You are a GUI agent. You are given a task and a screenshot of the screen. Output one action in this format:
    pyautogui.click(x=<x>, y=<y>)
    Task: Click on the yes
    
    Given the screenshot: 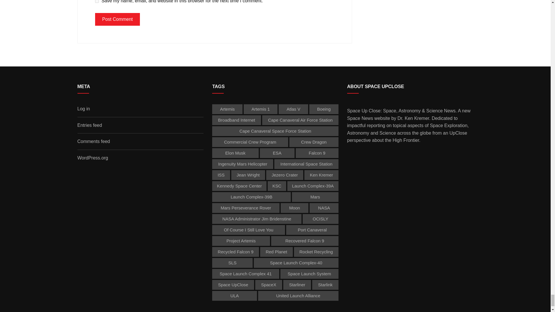 What is the action you would take?
    pyautogui.click(x=97, y=1)
    